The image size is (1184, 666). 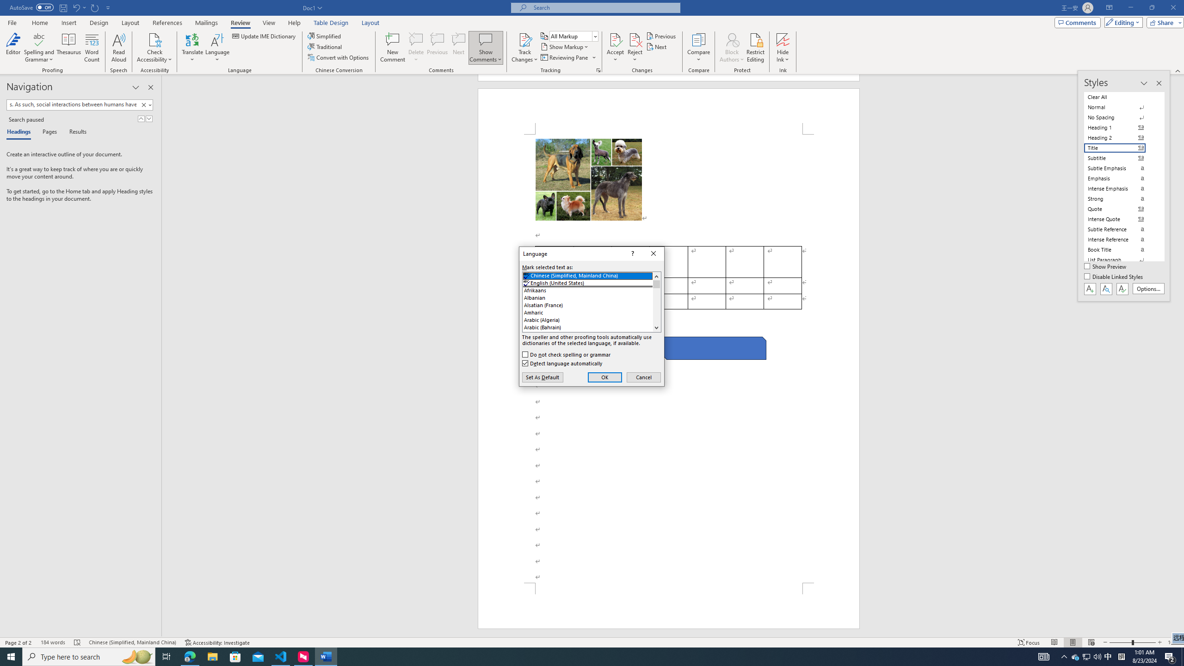 What do you see at coordinates (217, 48) in the screenshot?
I see `Language` at bounding box center [217, 48].